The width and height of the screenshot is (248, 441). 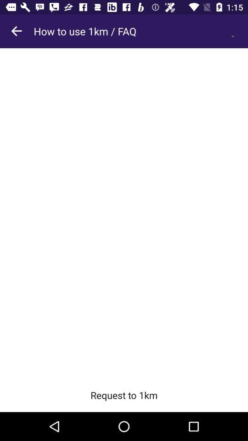 What do you see at coordinates (124, 213) in the screenshot?
I see `launch the icon at the center` at bounding box center [124, 213].